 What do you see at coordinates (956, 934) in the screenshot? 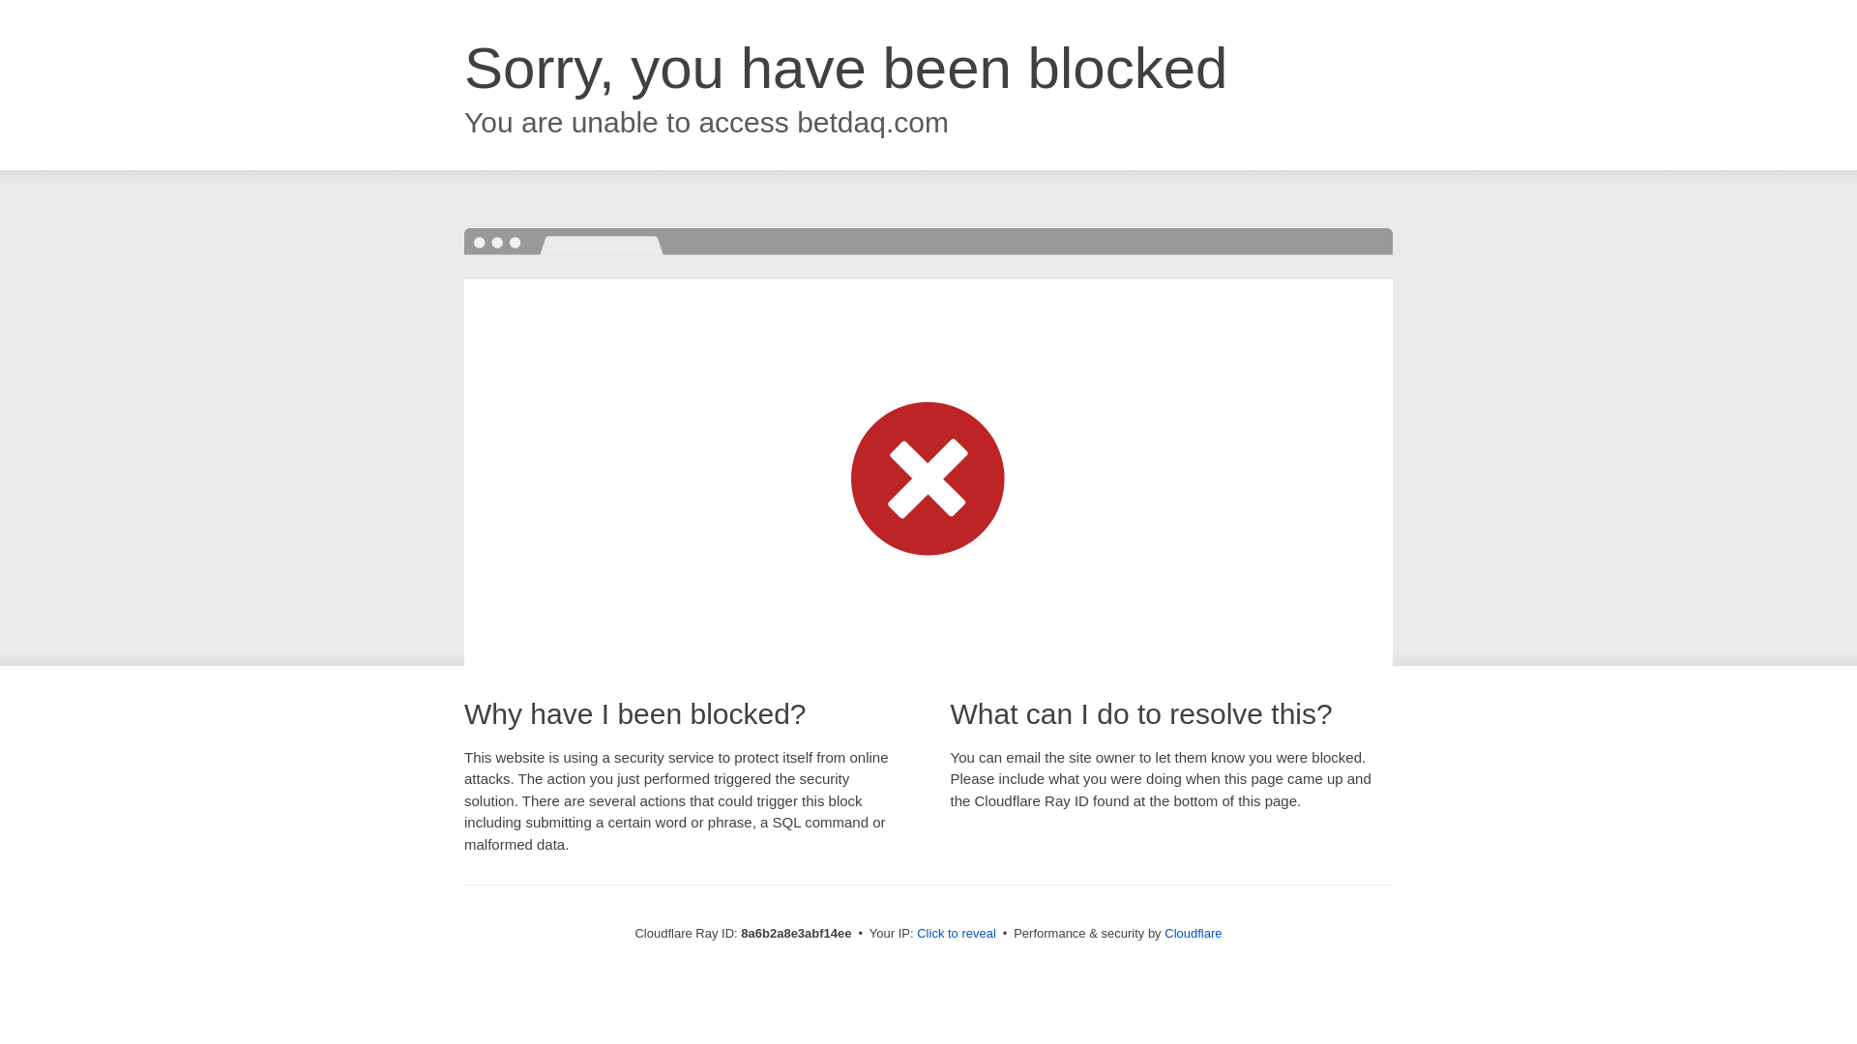
I see `Click to reveal` at bounding box center [956, 934].